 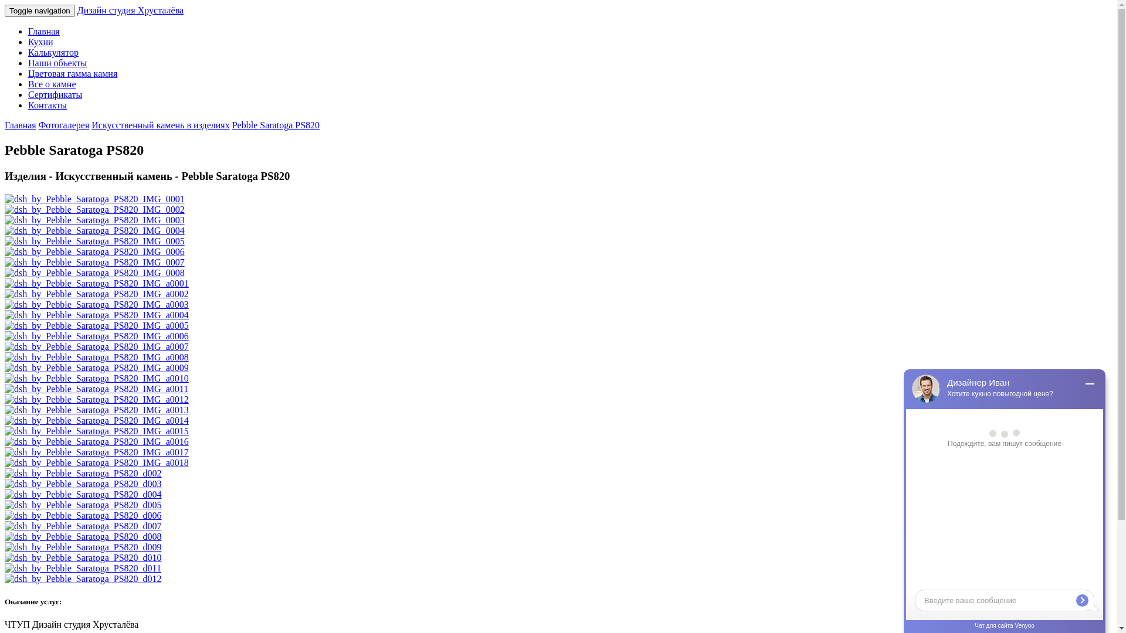 What do you see at coordinates (97, 431) in the screenshot?
I see ` ` at bounding box center [97, 431].